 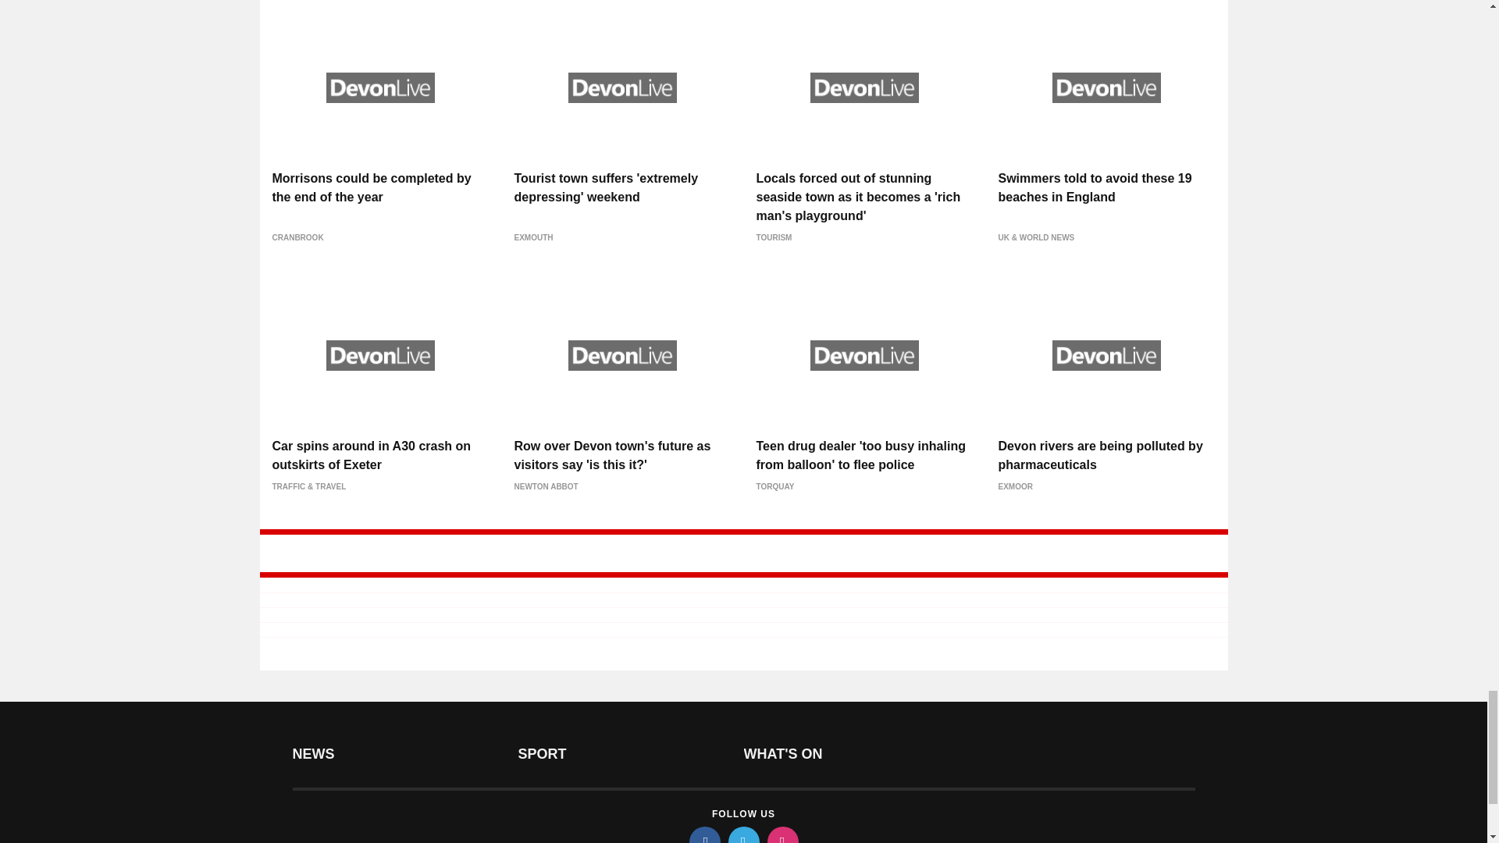 I want to click on instagram, so click(x=782, y=835).